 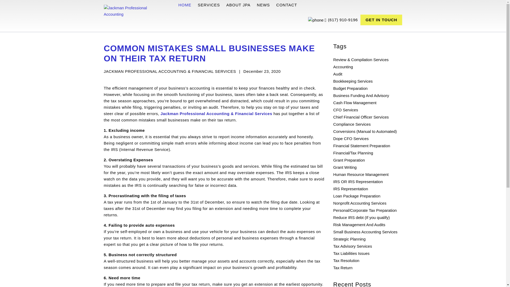 What do you see at coordinates (238, 5) in the screenshot?
I see `ABOUT JPA` at bounding box center [238, 5].